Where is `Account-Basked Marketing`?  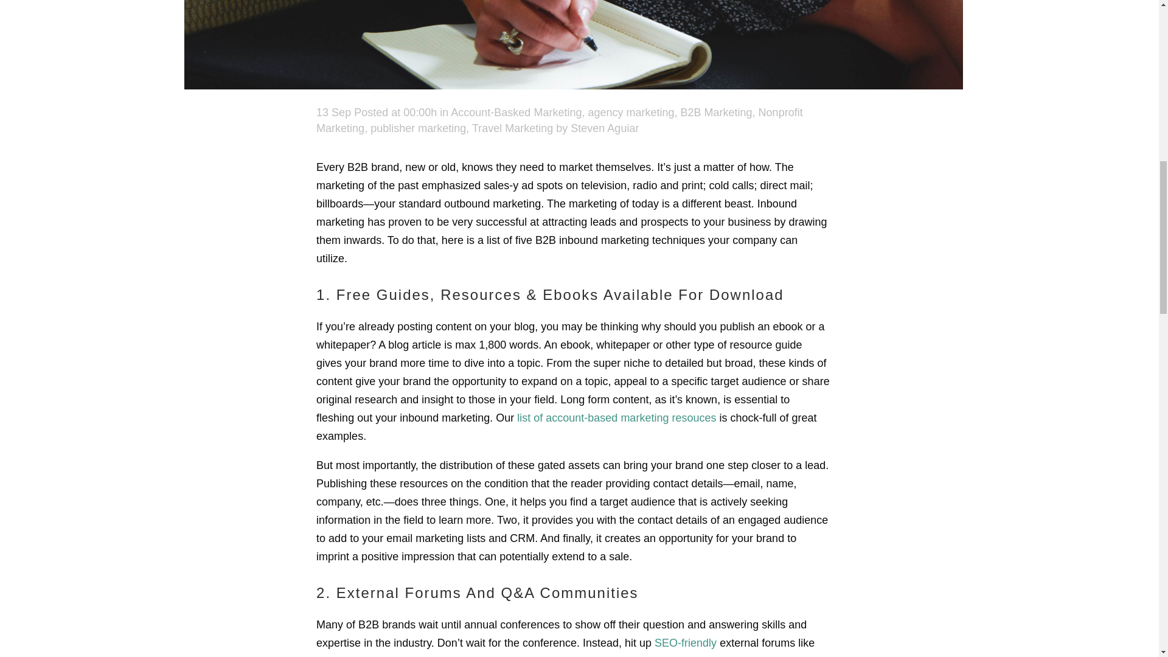
Account-Basked Marketing is located at coordinates (516, 112).